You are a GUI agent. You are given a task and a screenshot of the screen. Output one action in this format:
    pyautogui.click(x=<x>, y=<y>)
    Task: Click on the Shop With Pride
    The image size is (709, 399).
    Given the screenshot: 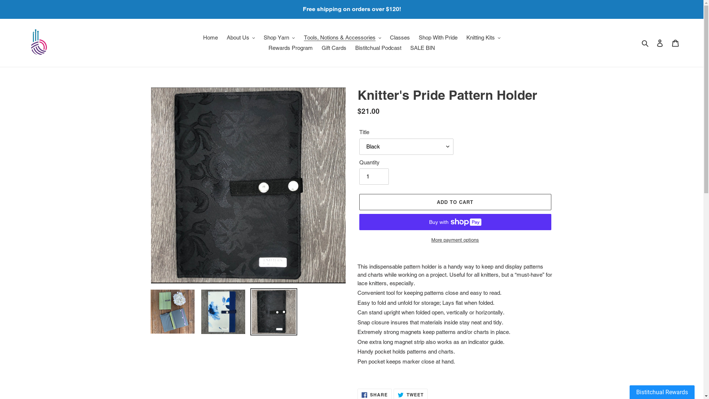 What is the action you would take?
    pyautogui.click(x=438, y=38)
    